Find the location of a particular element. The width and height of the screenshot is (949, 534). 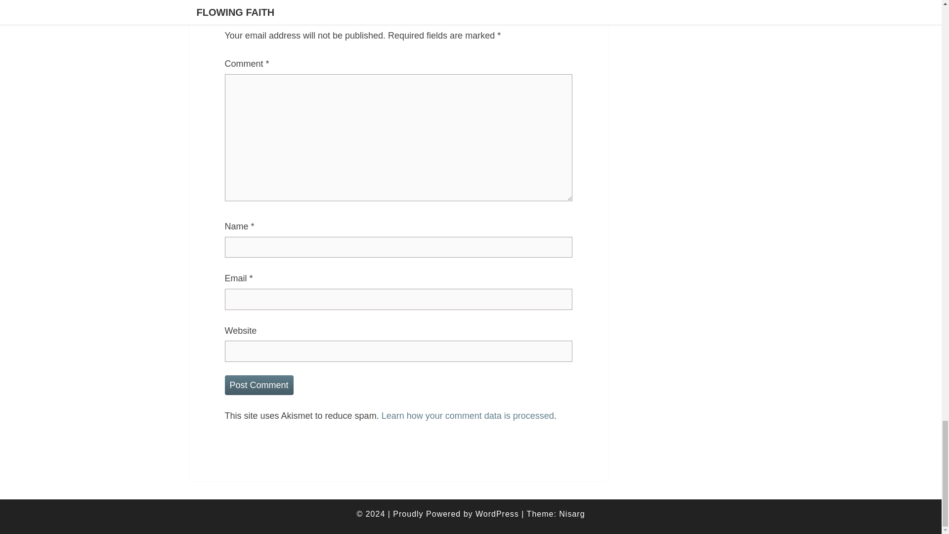

Learn how your comment data is processed is located at coordinates (468, 415).